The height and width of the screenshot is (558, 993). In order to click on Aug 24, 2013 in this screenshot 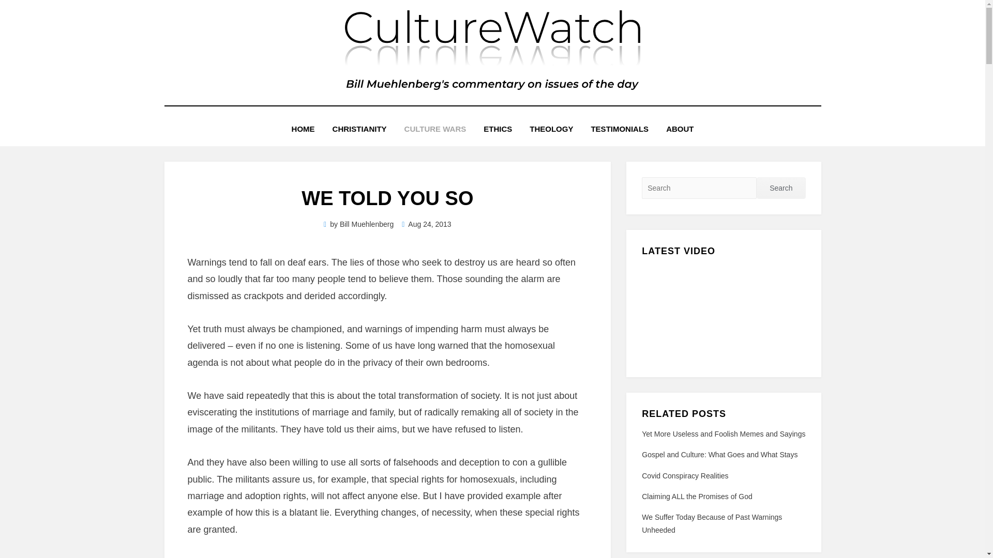, I will do `click(426, 224)`.